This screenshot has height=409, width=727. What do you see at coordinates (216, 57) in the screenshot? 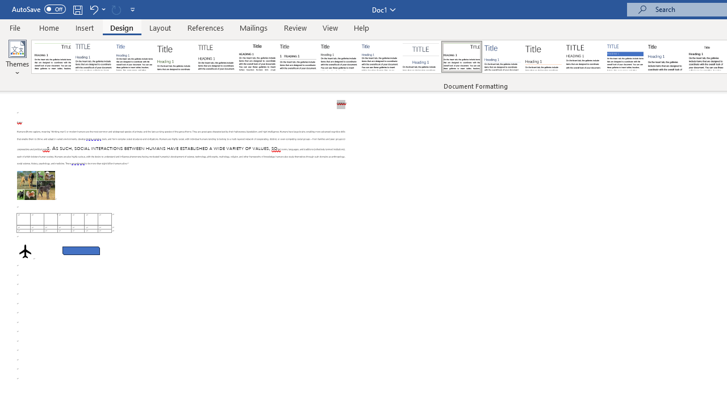
I see `Black & White (Capitalized)` at bounding box center [216, 57].